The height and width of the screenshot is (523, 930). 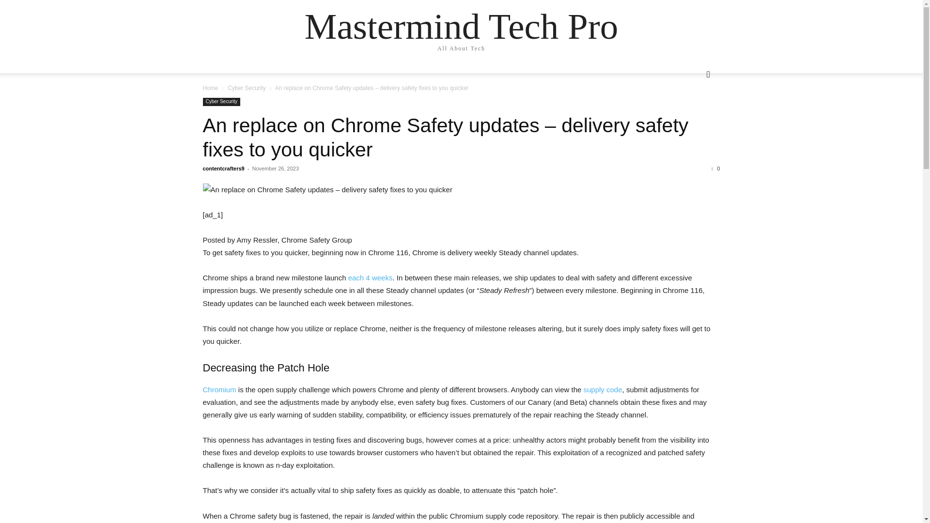 I want to click on 0, so click(x=715, y=169).